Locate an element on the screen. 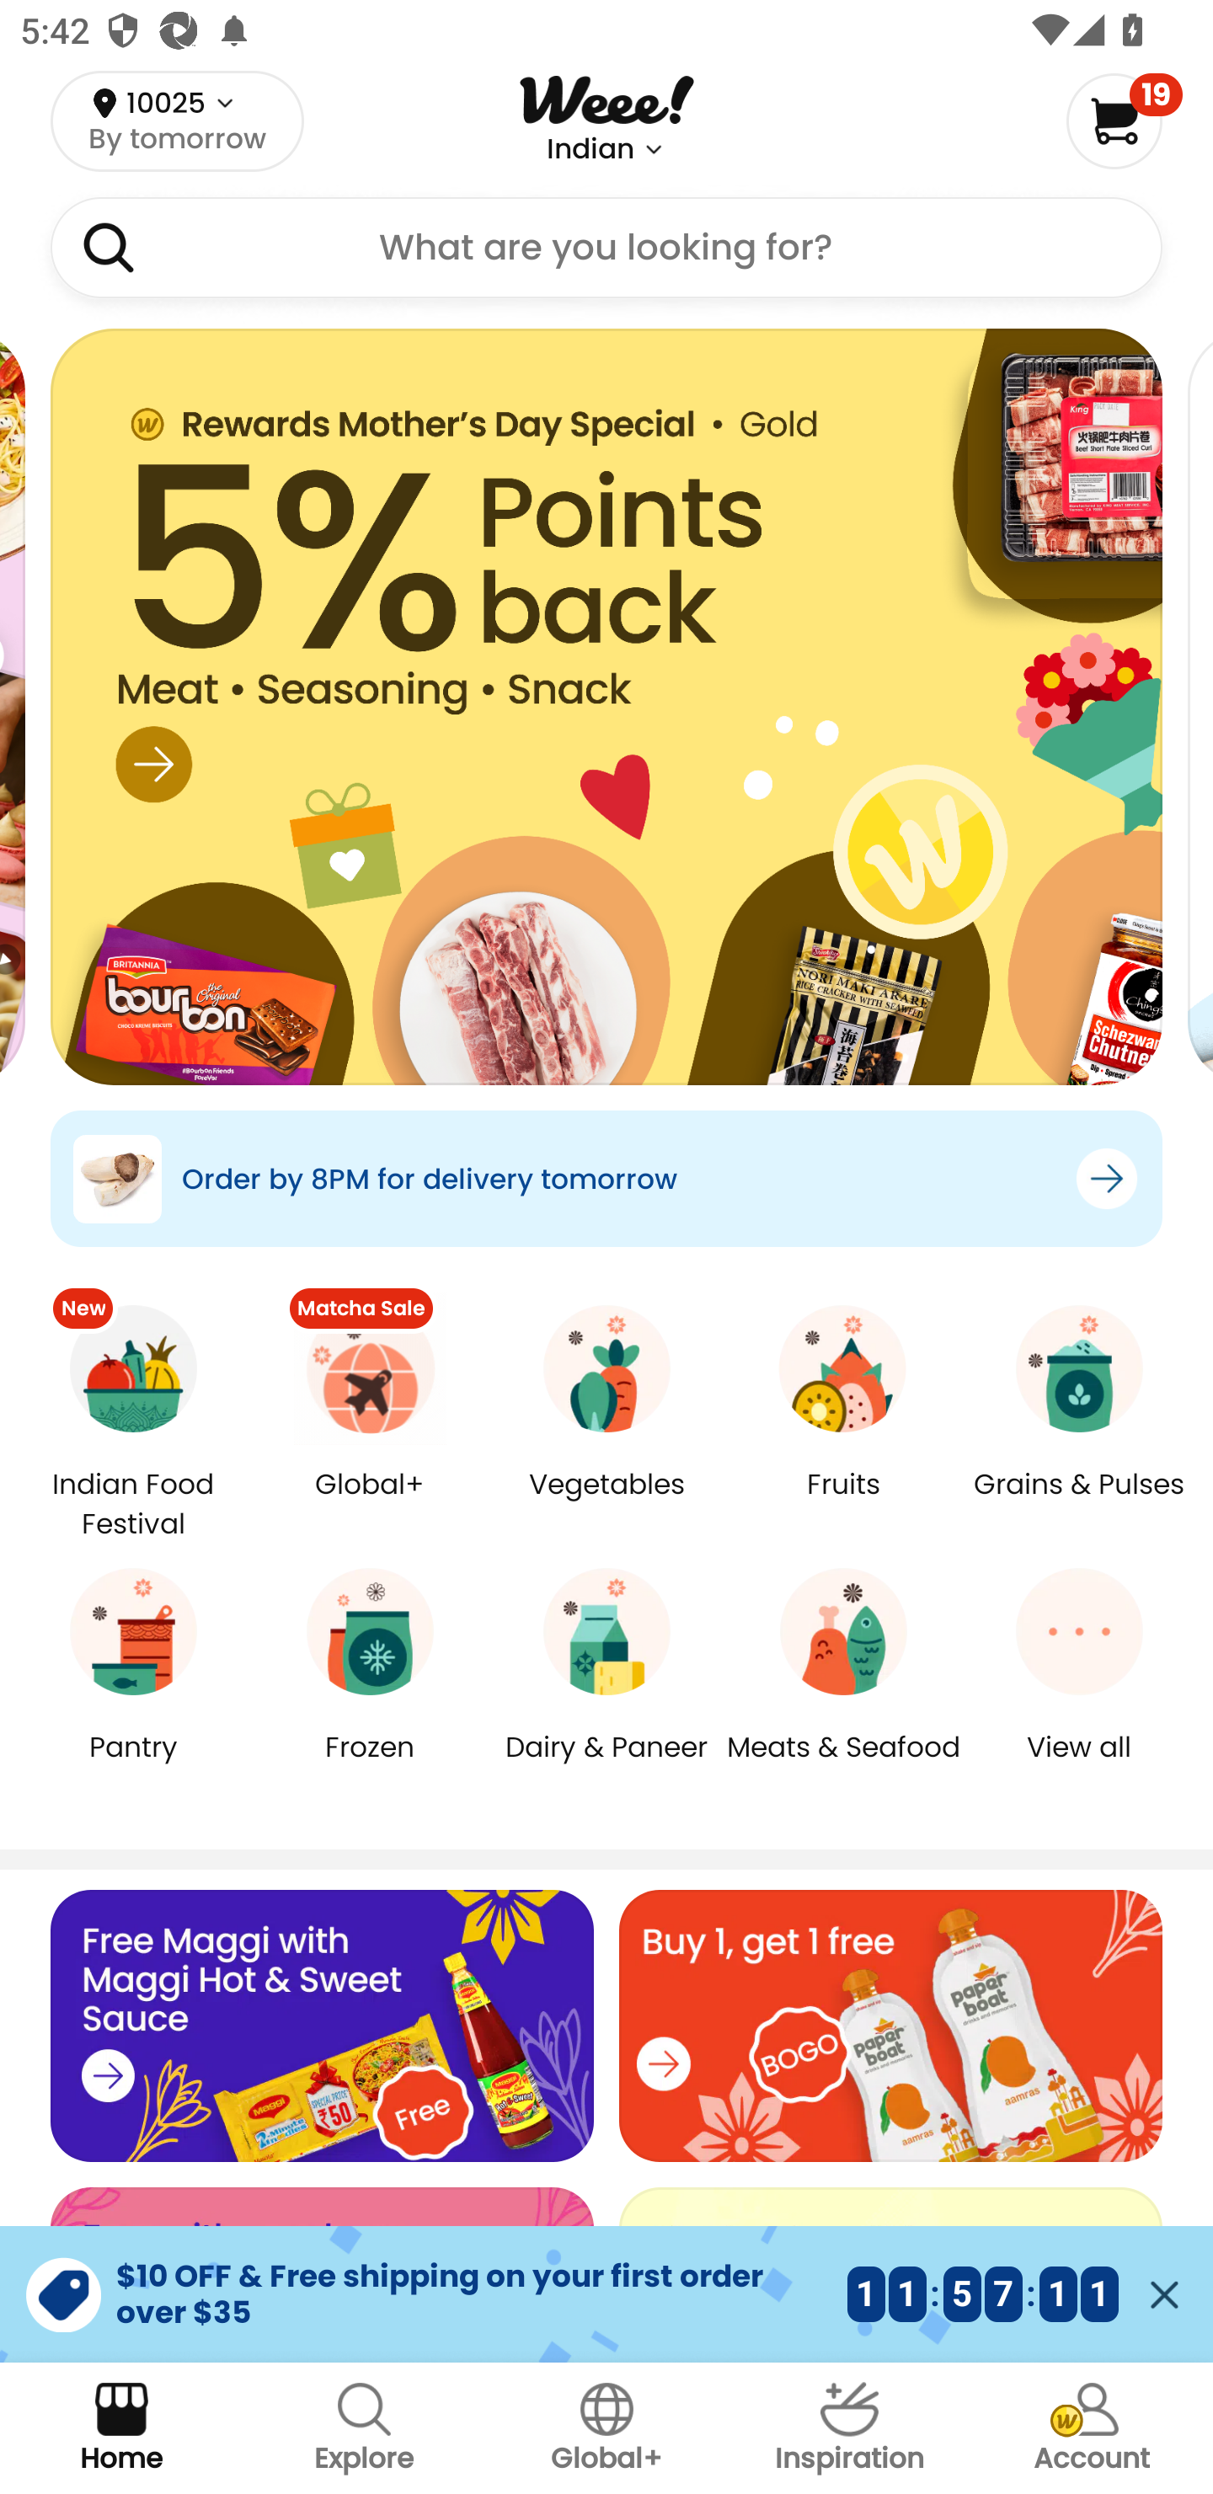 This screenshot has width=1213, height=2494. Pantry is located at coordinates (133, 1768).